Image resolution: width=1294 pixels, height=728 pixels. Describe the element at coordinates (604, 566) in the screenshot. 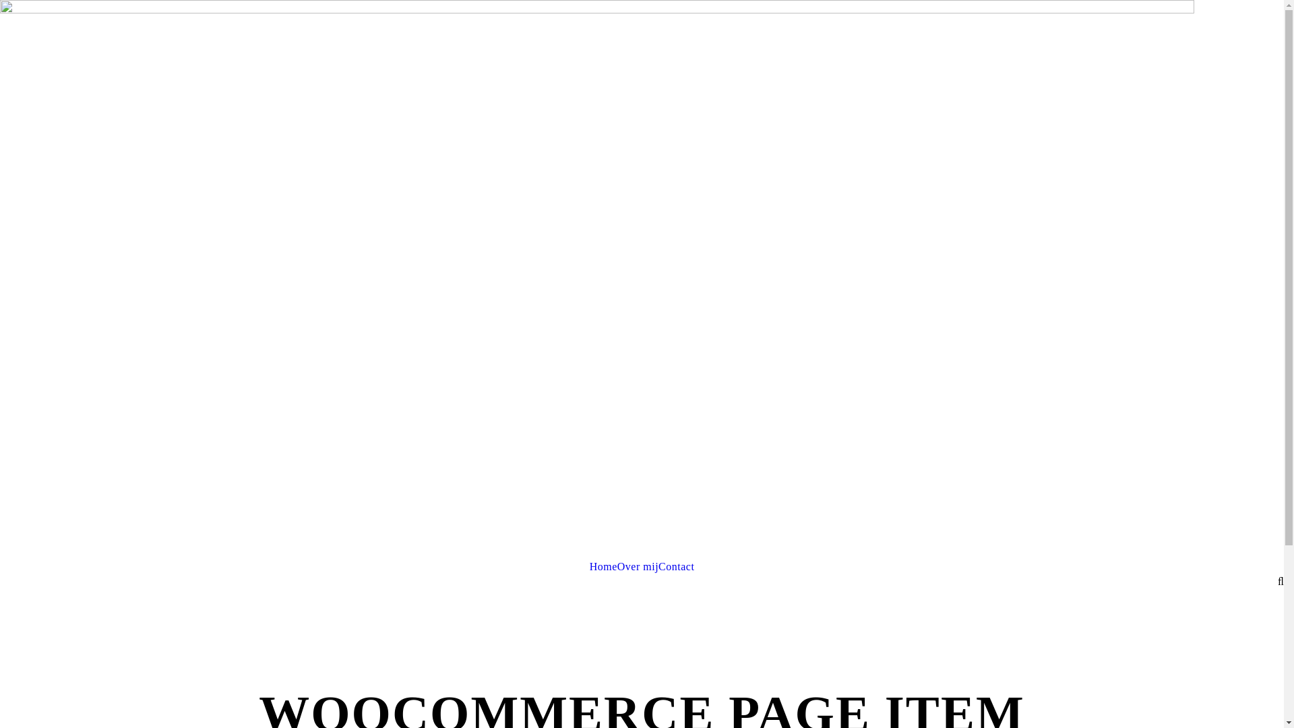

I see `Home` at that location.